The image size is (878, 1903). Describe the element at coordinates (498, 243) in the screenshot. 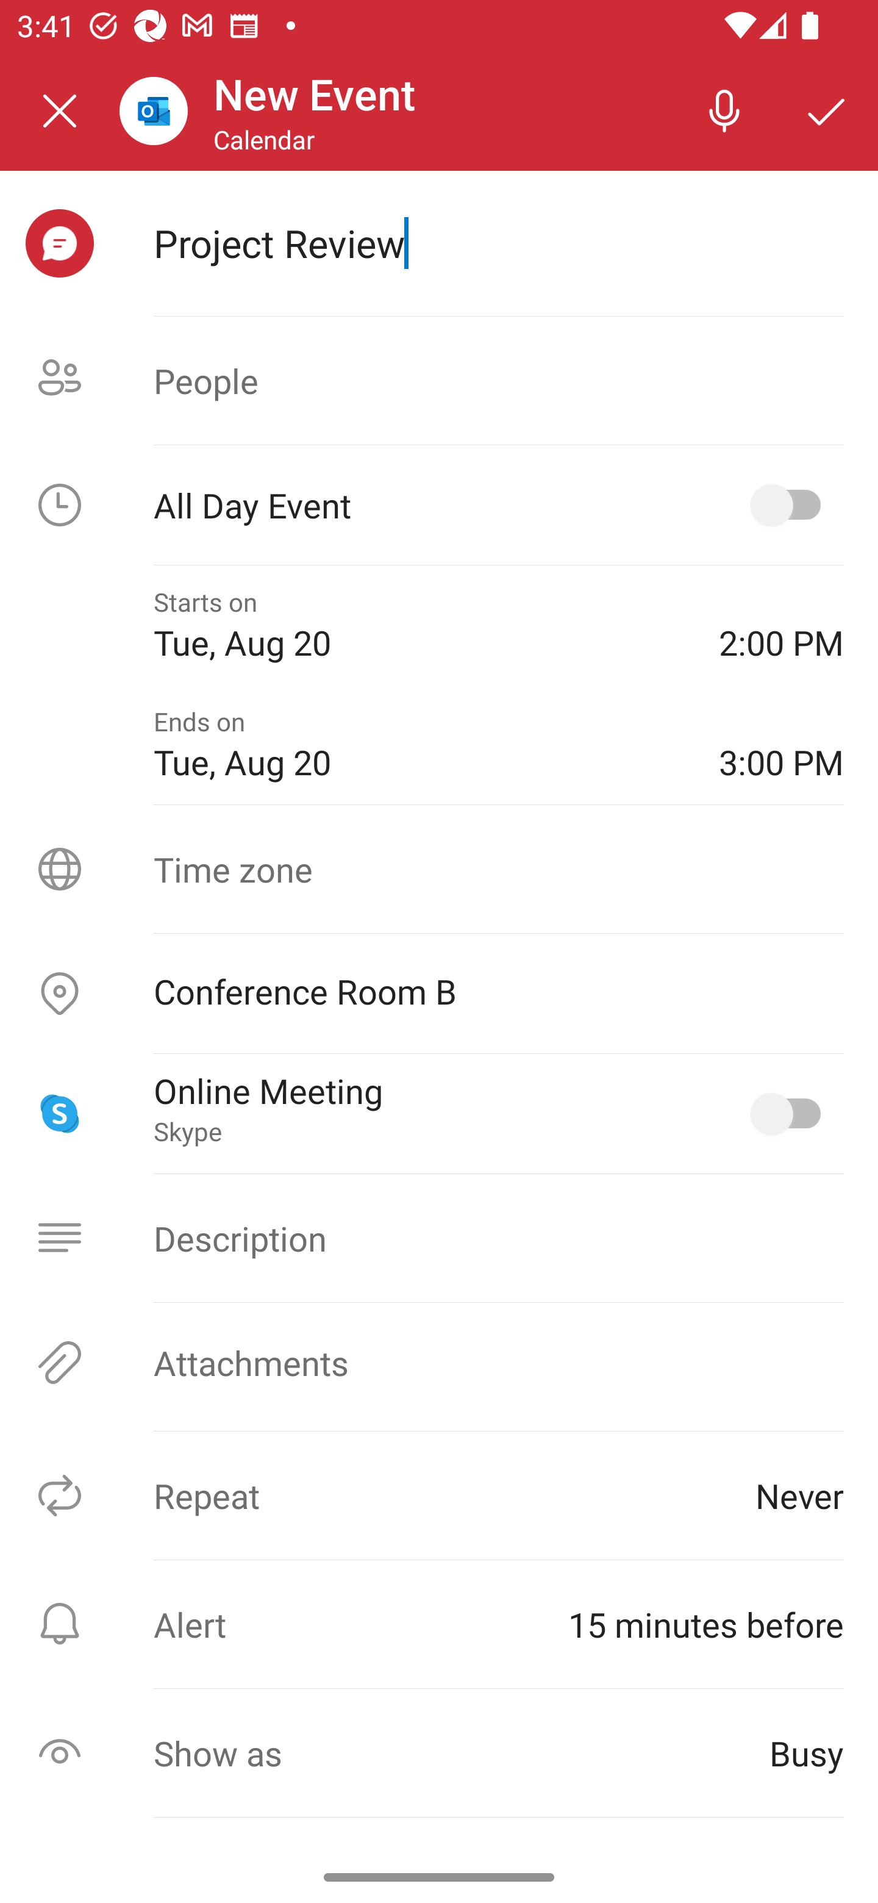

I see `Project Review` at that location.